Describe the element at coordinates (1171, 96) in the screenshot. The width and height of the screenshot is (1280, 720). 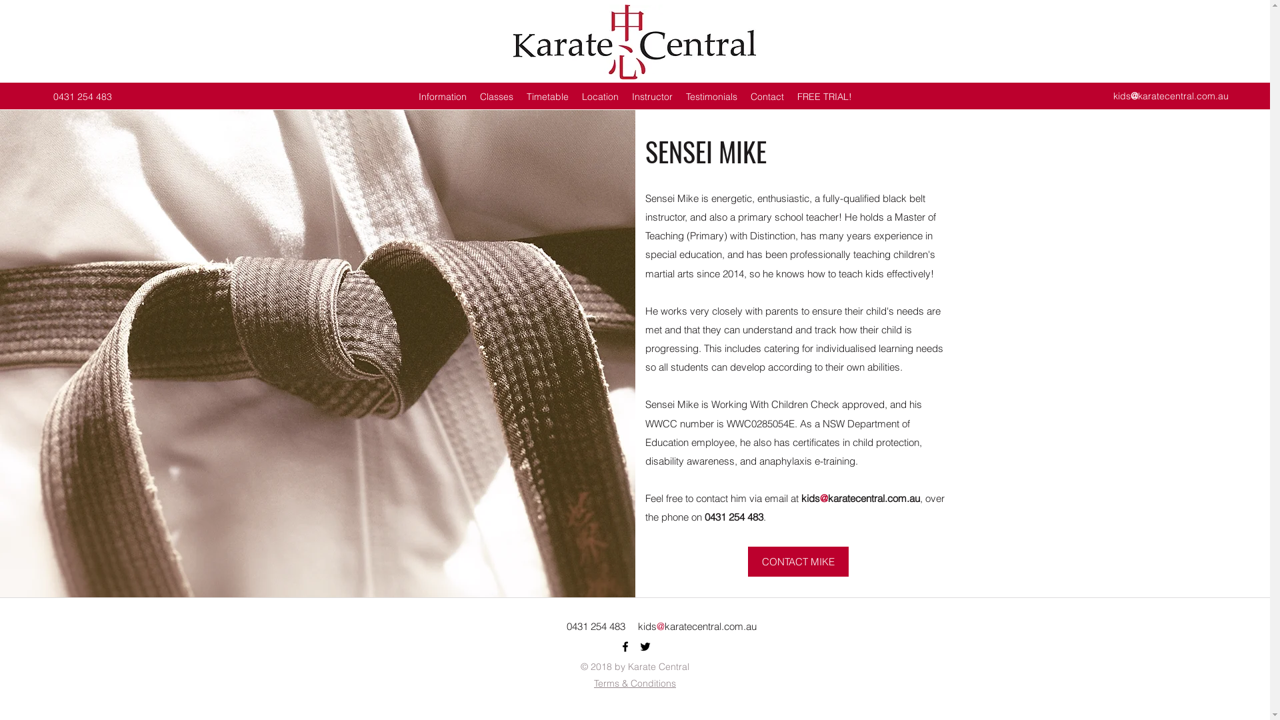
I see `kids@karatecentral.com.au` at that location.